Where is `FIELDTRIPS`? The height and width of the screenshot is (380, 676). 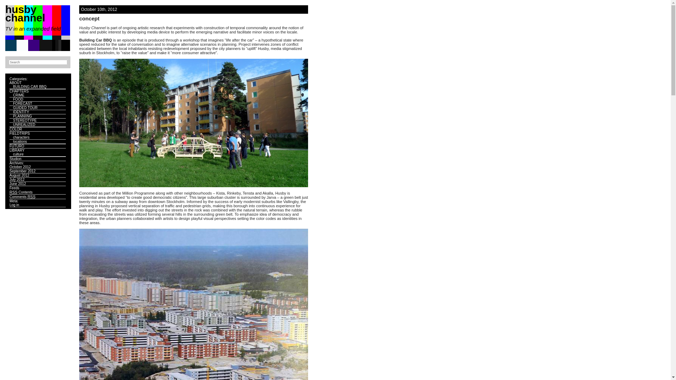
FIELDTRIPS is located at coordinates (20, 133).